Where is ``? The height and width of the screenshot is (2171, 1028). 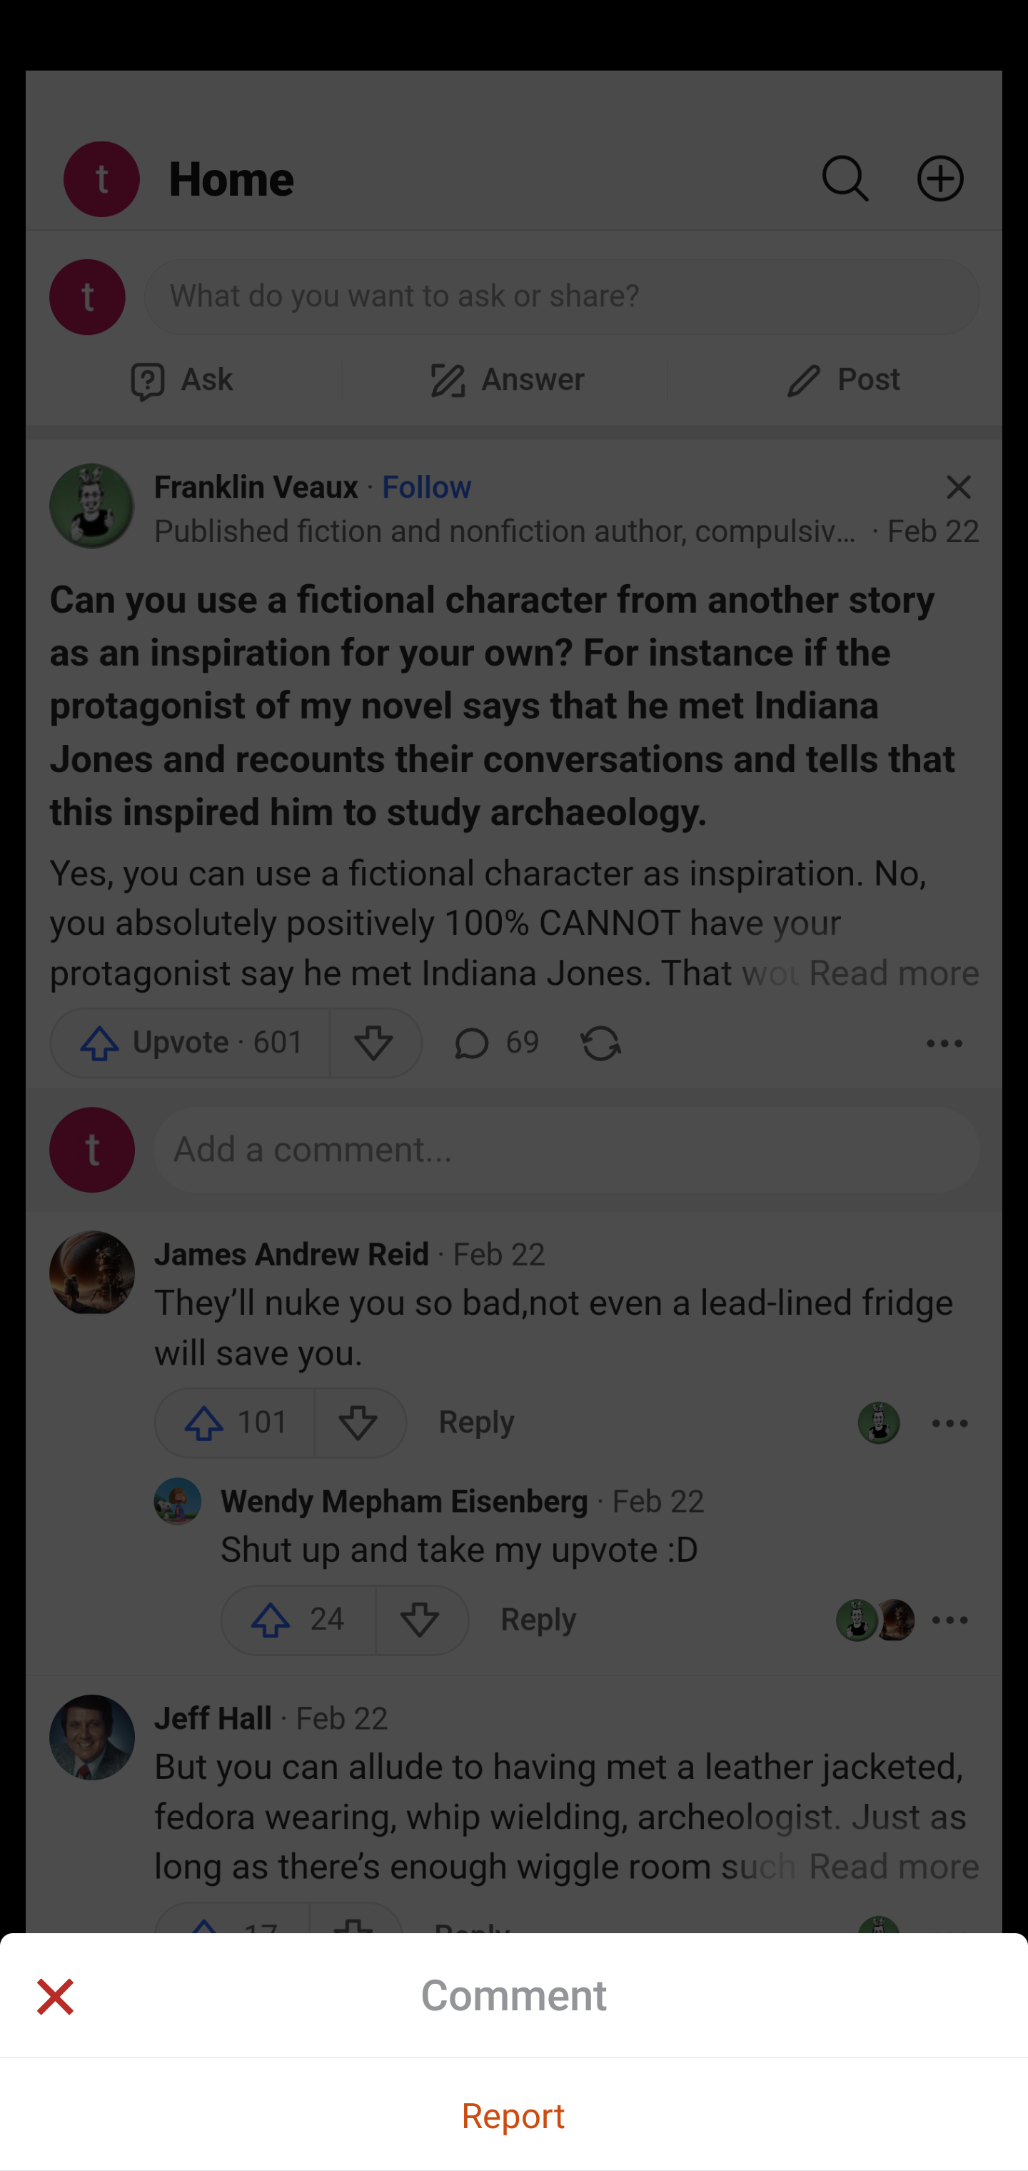  is located at coordinates (54, 2000).